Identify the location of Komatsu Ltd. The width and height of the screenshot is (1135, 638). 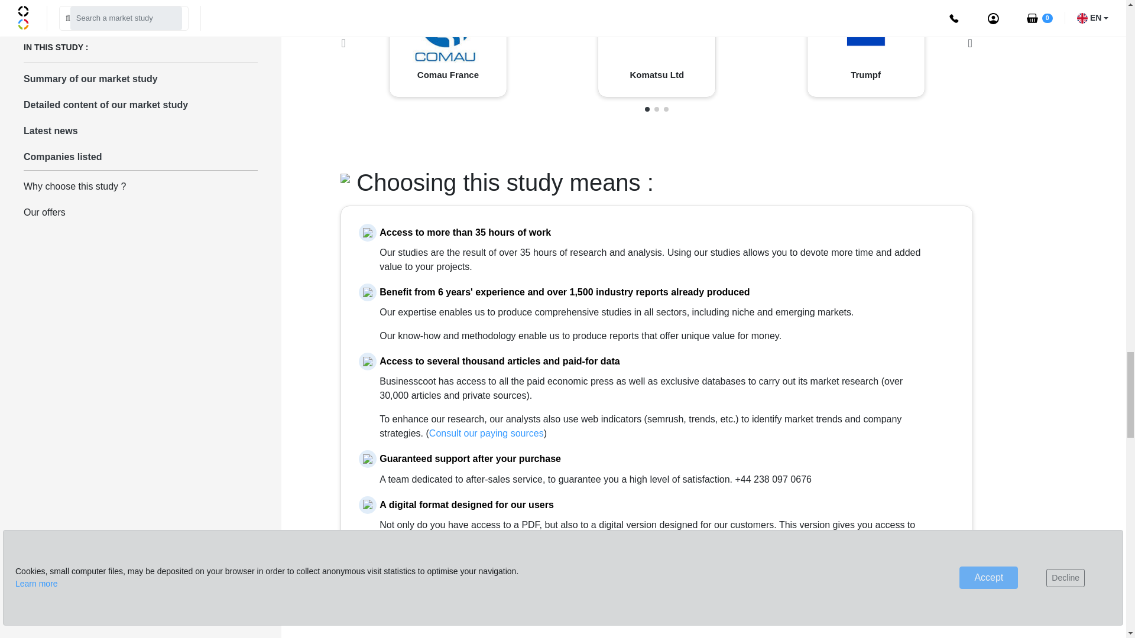
(656, 27).